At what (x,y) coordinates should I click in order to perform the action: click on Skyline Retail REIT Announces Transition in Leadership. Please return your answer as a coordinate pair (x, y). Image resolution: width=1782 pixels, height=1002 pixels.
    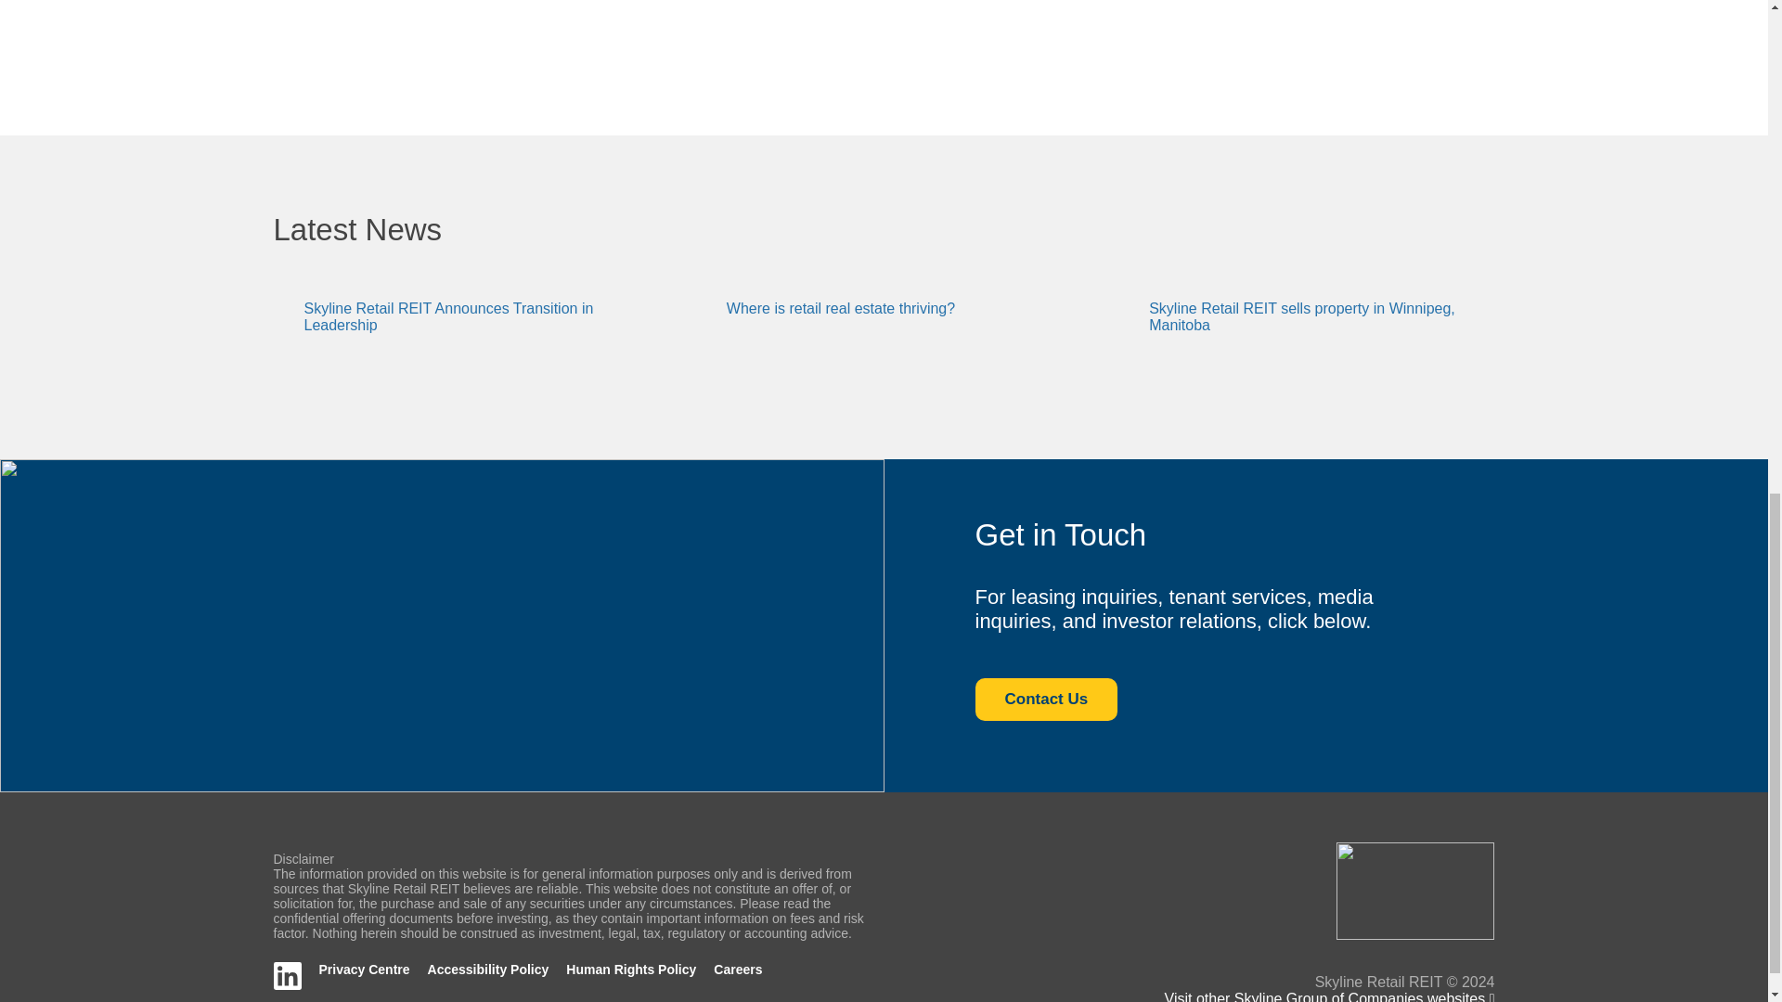
    Looking at the image, I should click on (449, 316).